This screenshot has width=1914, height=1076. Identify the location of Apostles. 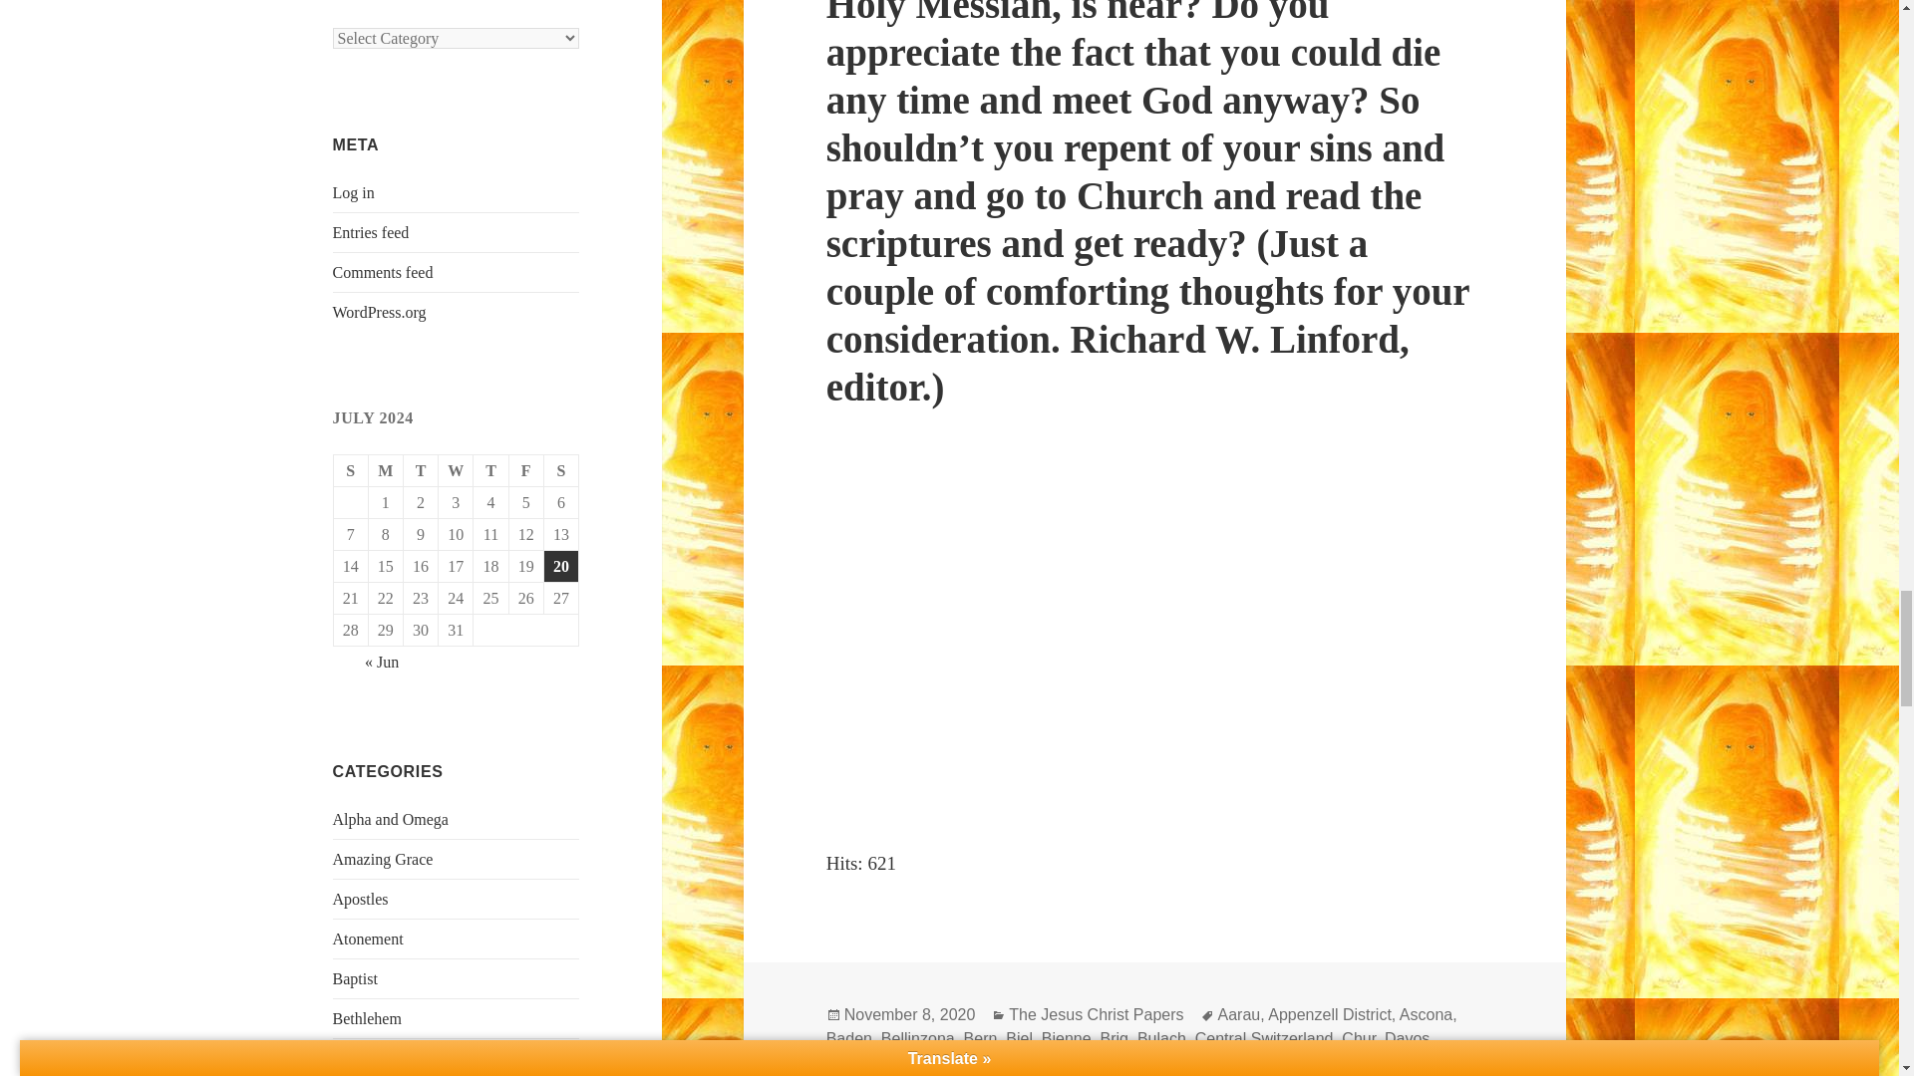
(361, 899).